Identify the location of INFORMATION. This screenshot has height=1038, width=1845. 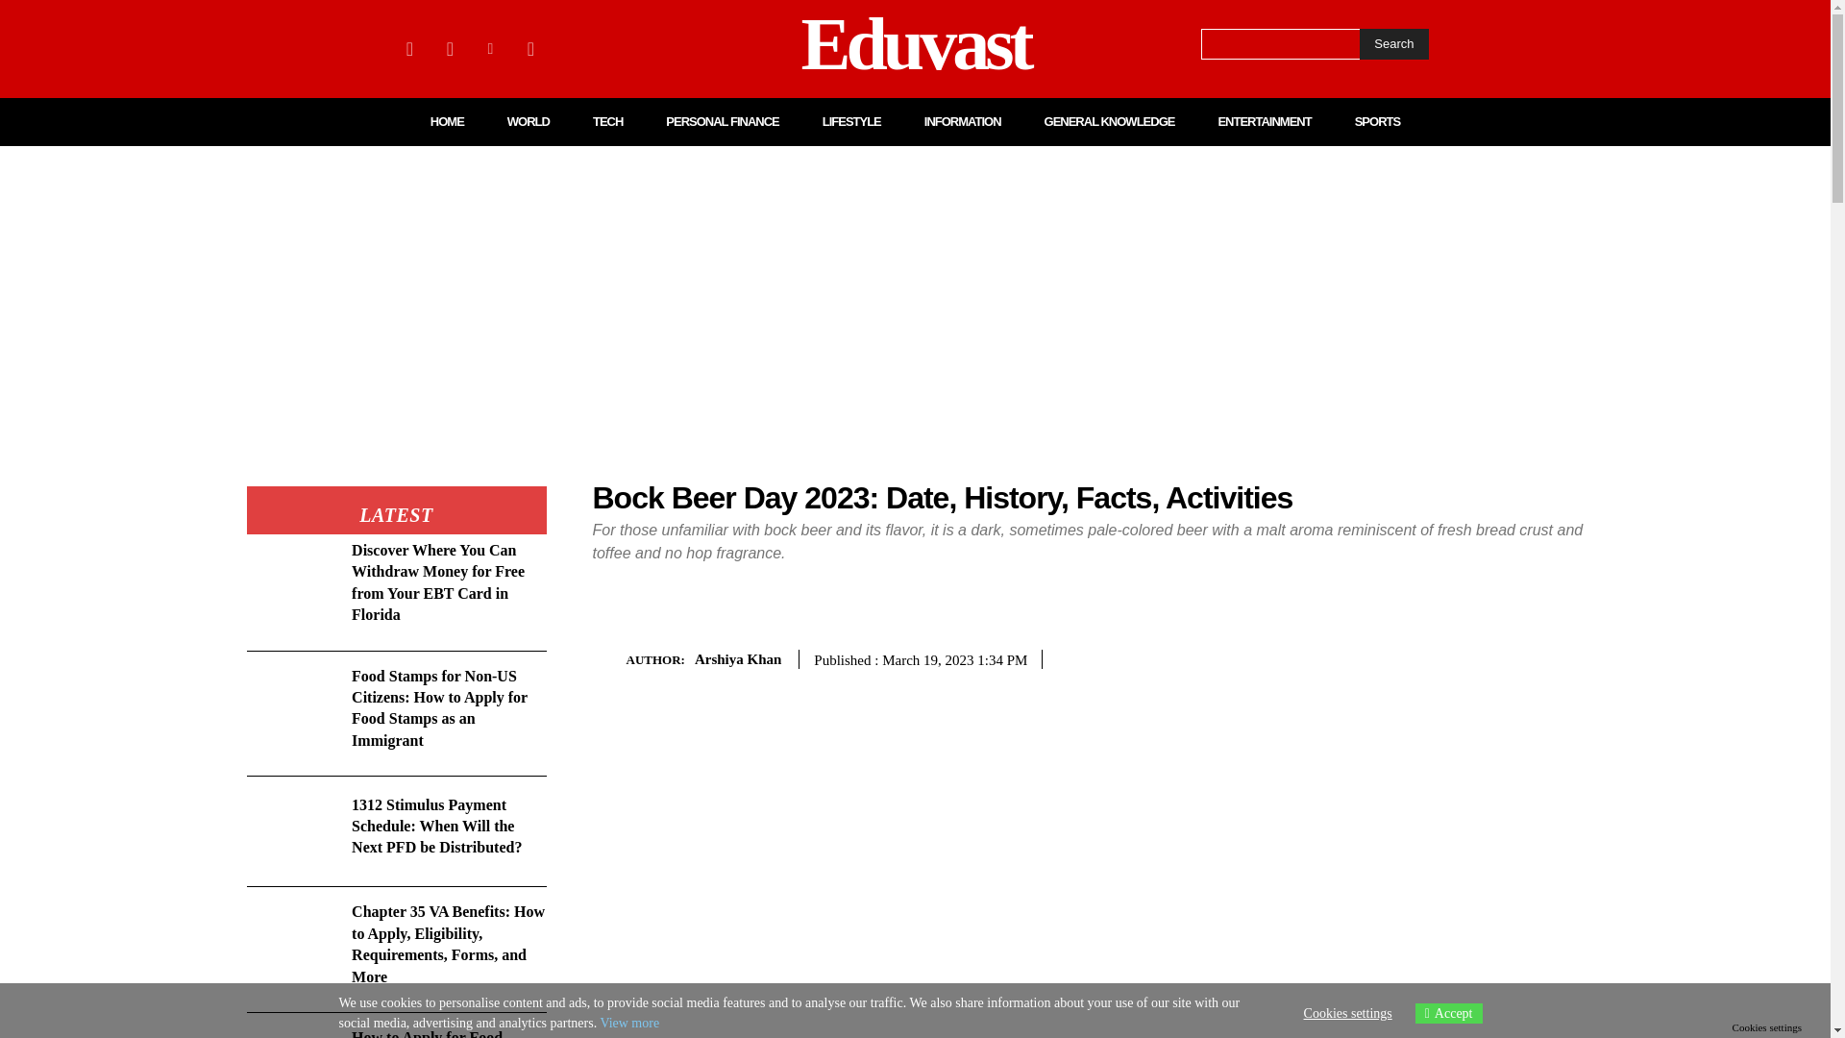
(963, 121).